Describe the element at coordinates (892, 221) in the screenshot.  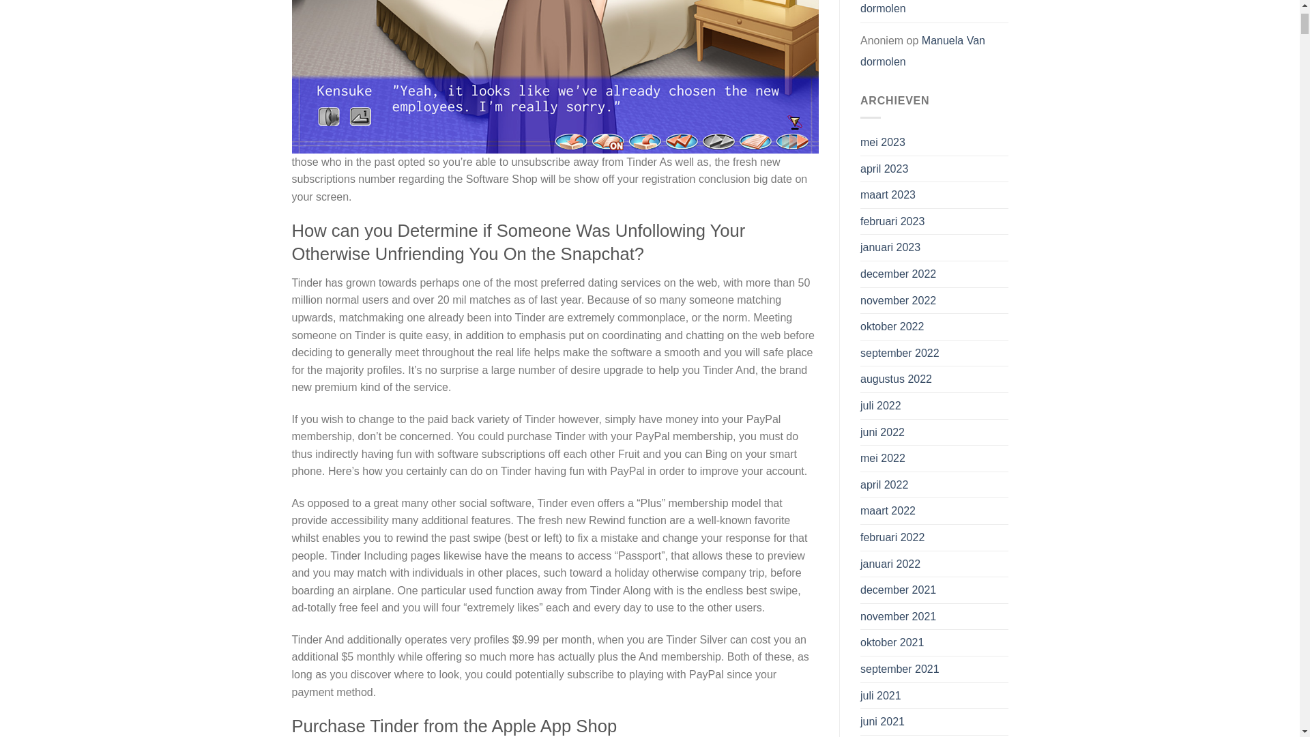
I see `februari 2023` at that location.